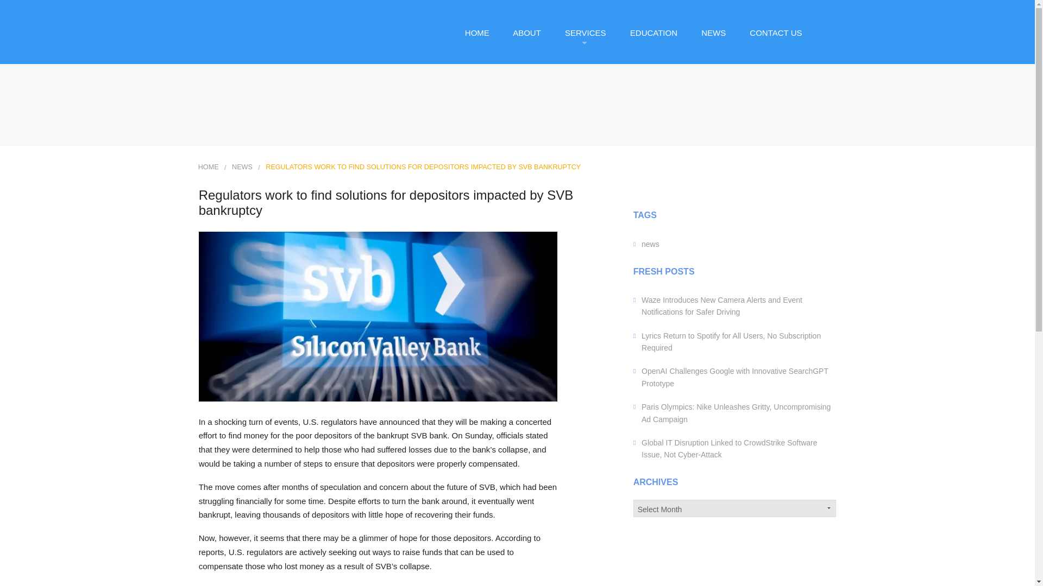 This screenshot has height=586, width=1043. Describe the element at coordinates (476, 33) in the screenshot. I see `HOME` at that location.